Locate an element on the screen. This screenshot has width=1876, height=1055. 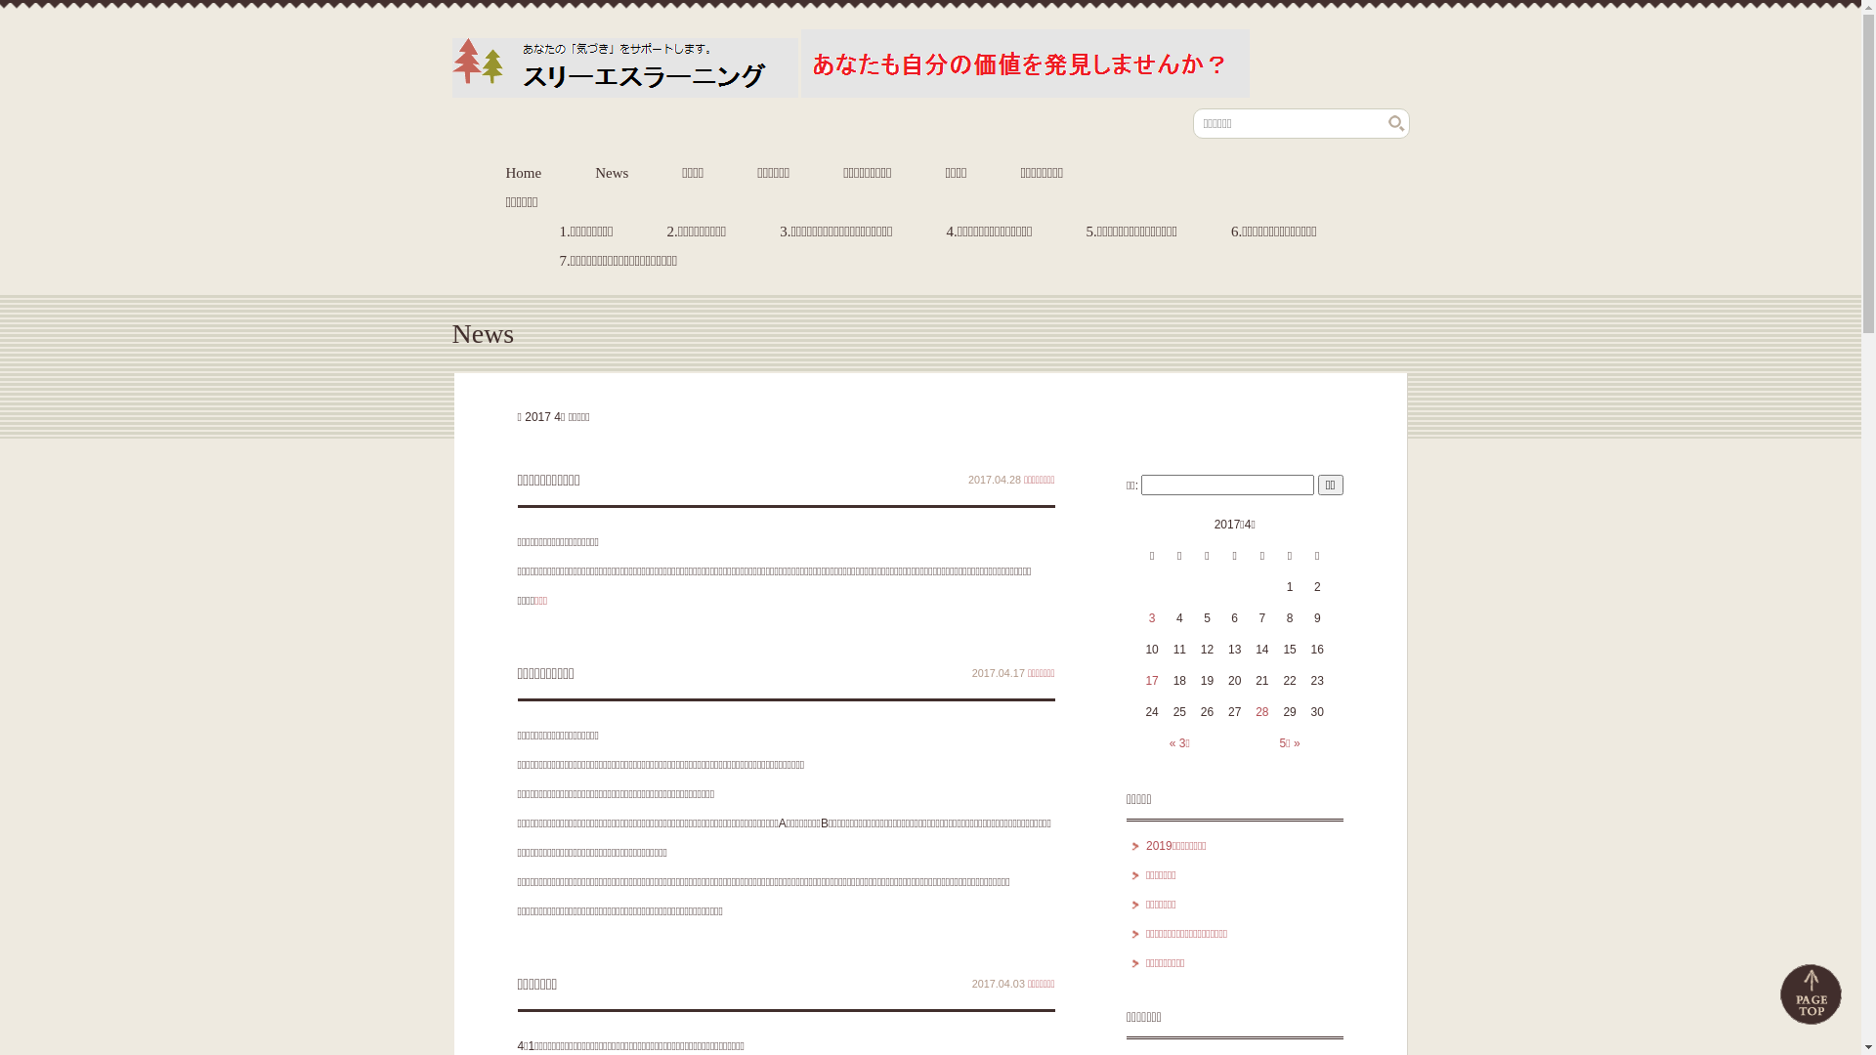
Home is located at coordinates (524, 173).